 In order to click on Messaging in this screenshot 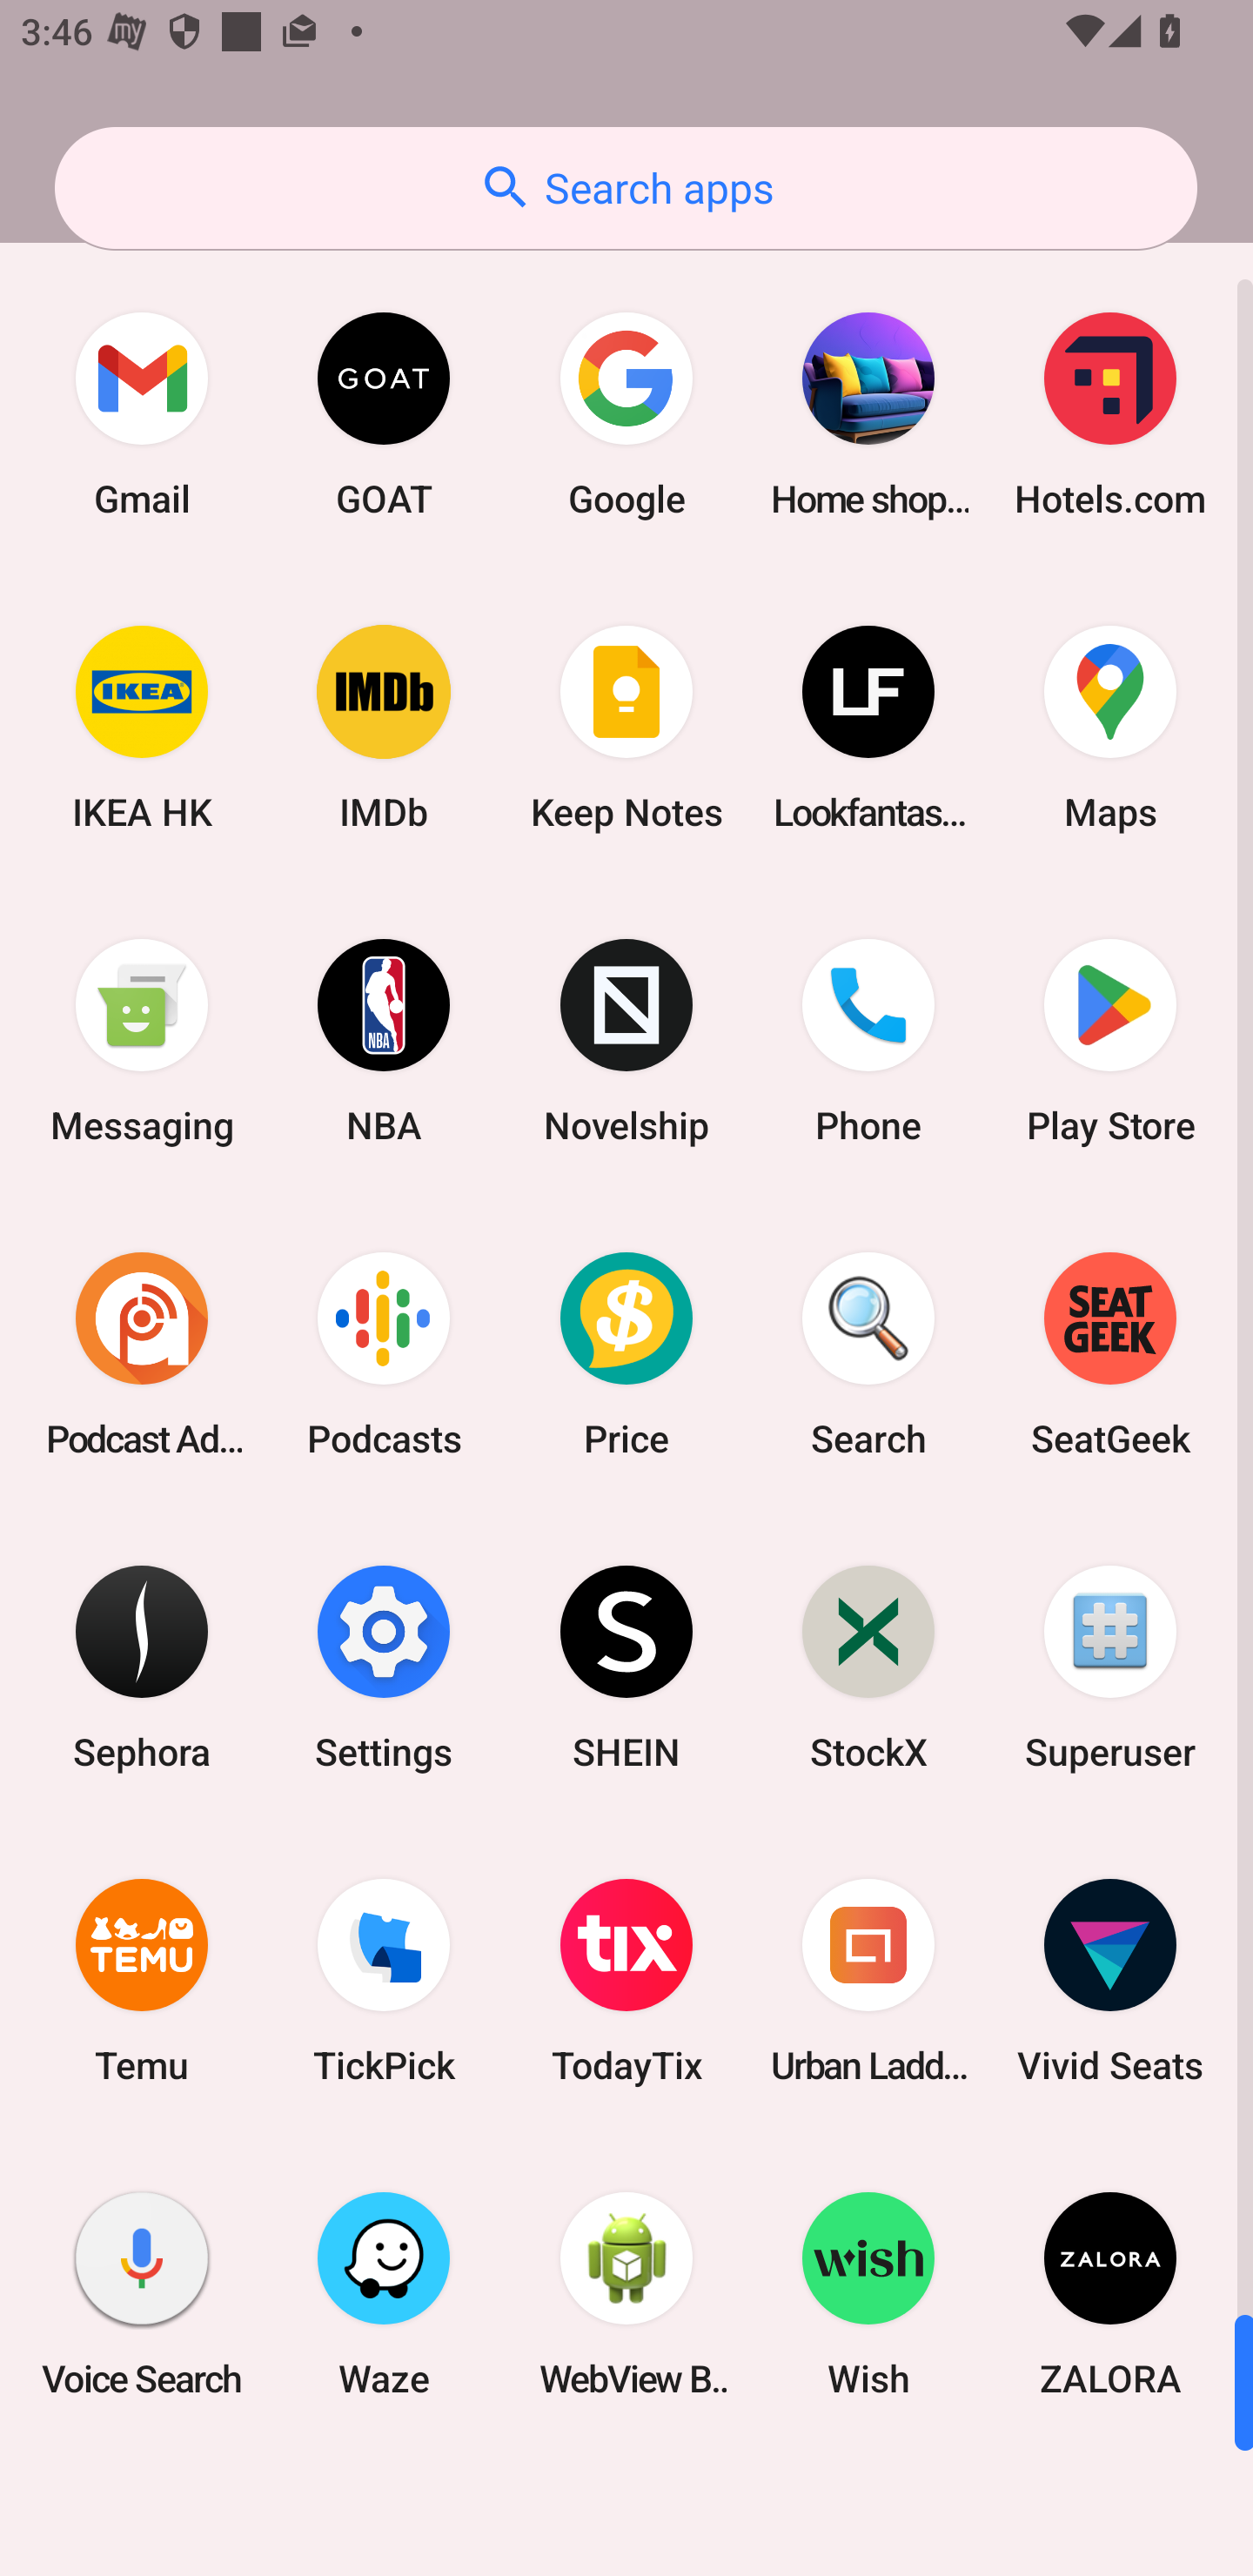, I will do `click(142, 1041)`.